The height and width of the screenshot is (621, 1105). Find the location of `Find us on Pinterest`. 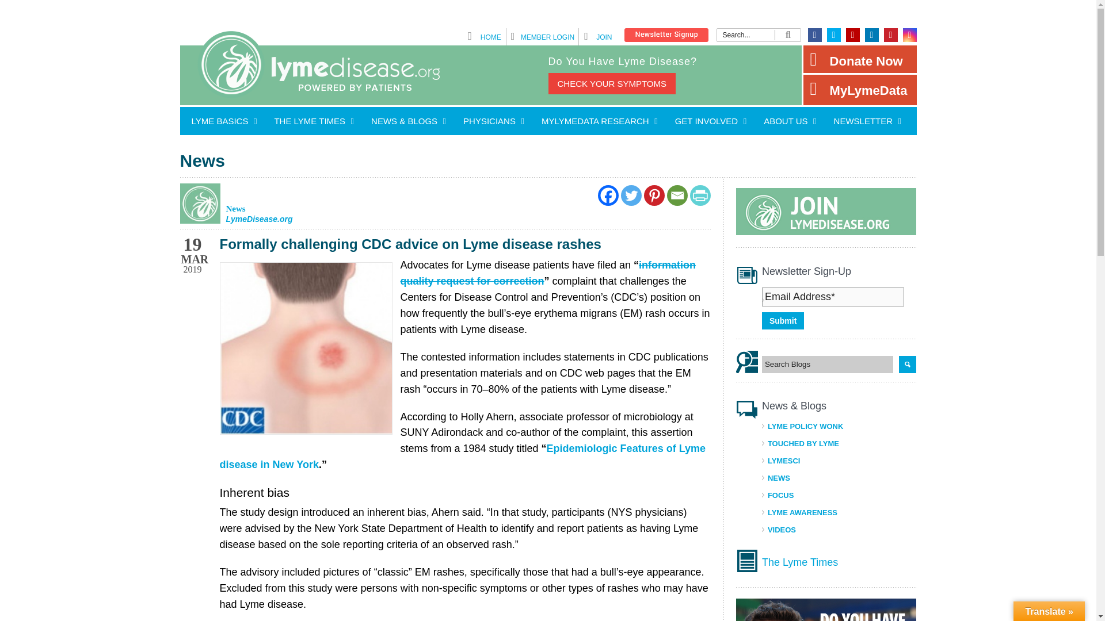

Find us on Pinterest is located at coordinates (891, 34).